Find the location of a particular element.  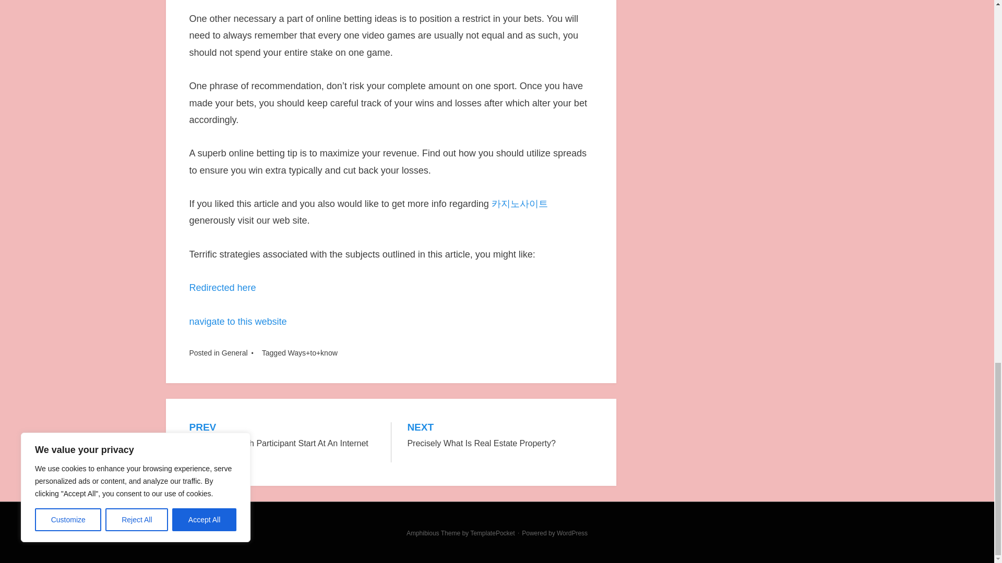

Redirected here is located at coordinates (222, 288).